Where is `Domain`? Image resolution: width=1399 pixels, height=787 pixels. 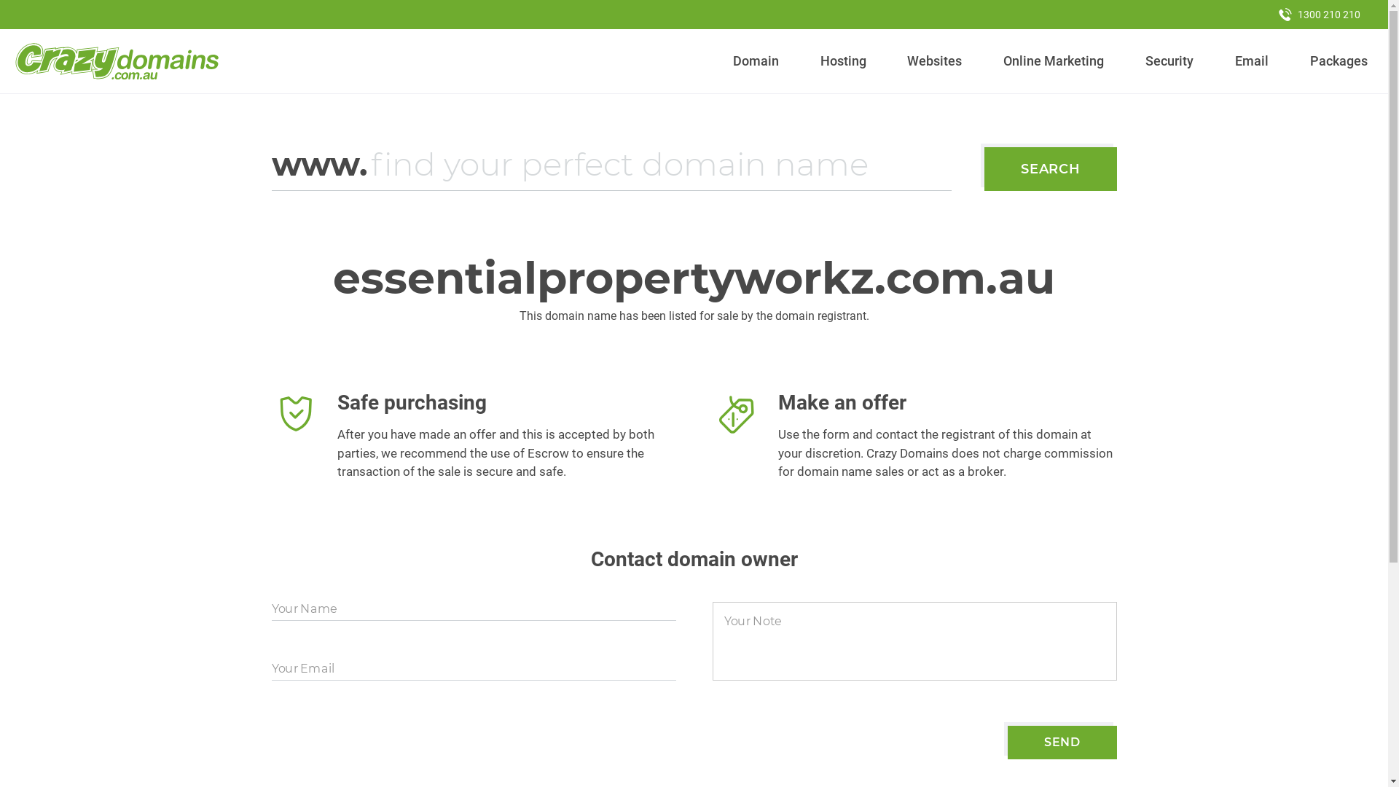 Domain is located at coordinates (756, 61).